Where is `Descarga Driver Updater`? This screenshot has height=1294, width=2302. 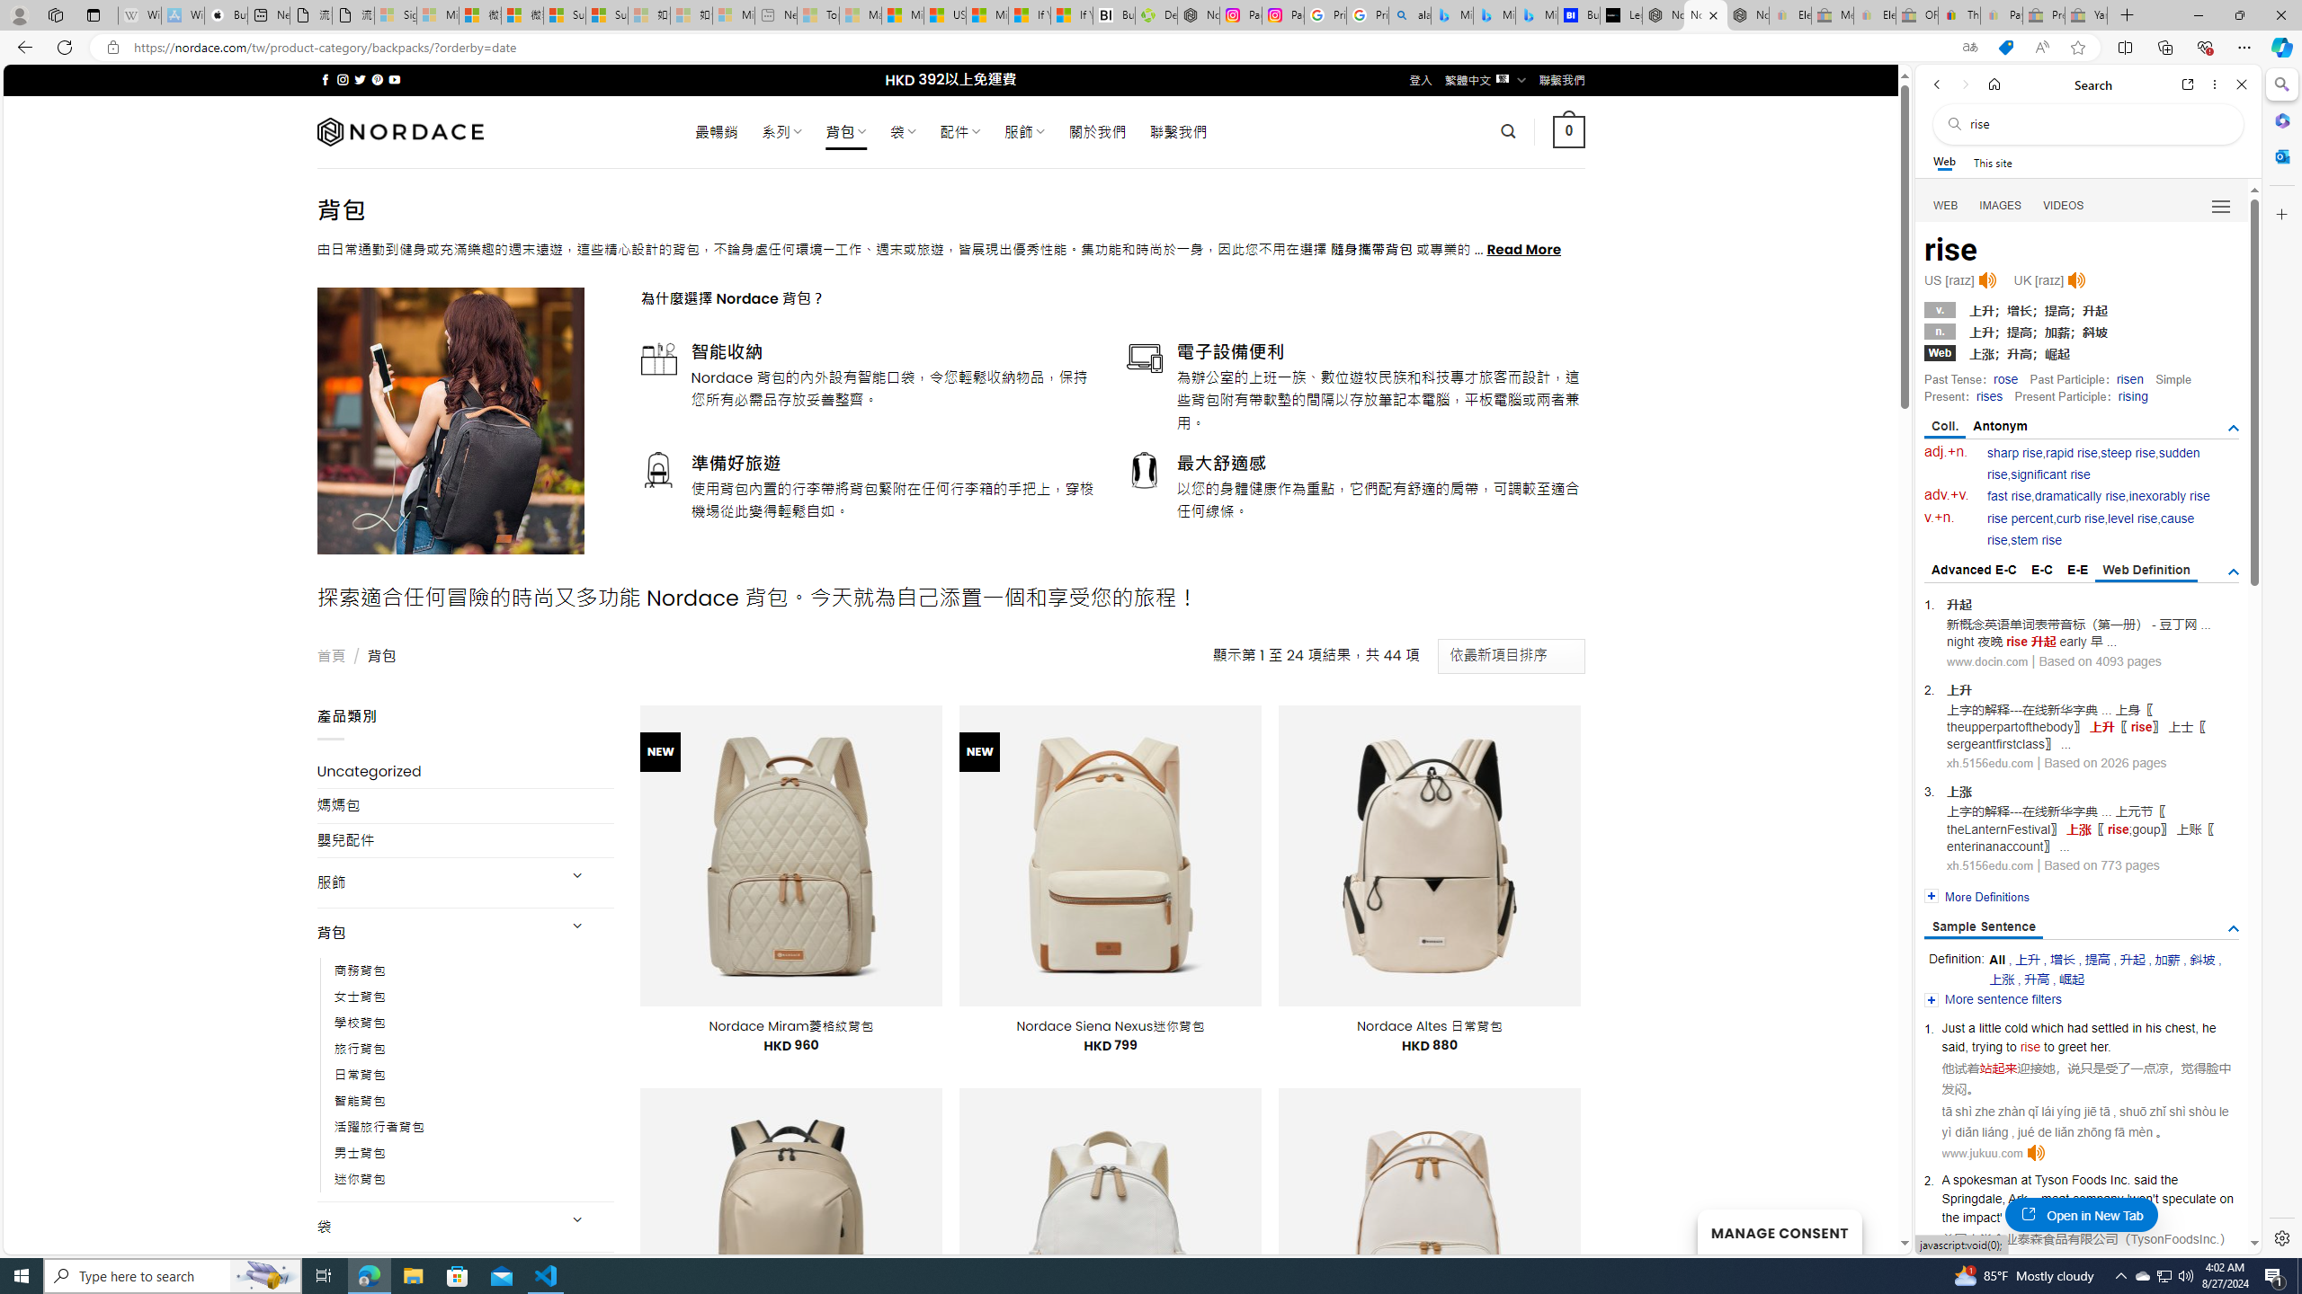
Descarga Driver Updater is located at coordinates (1156, 15).